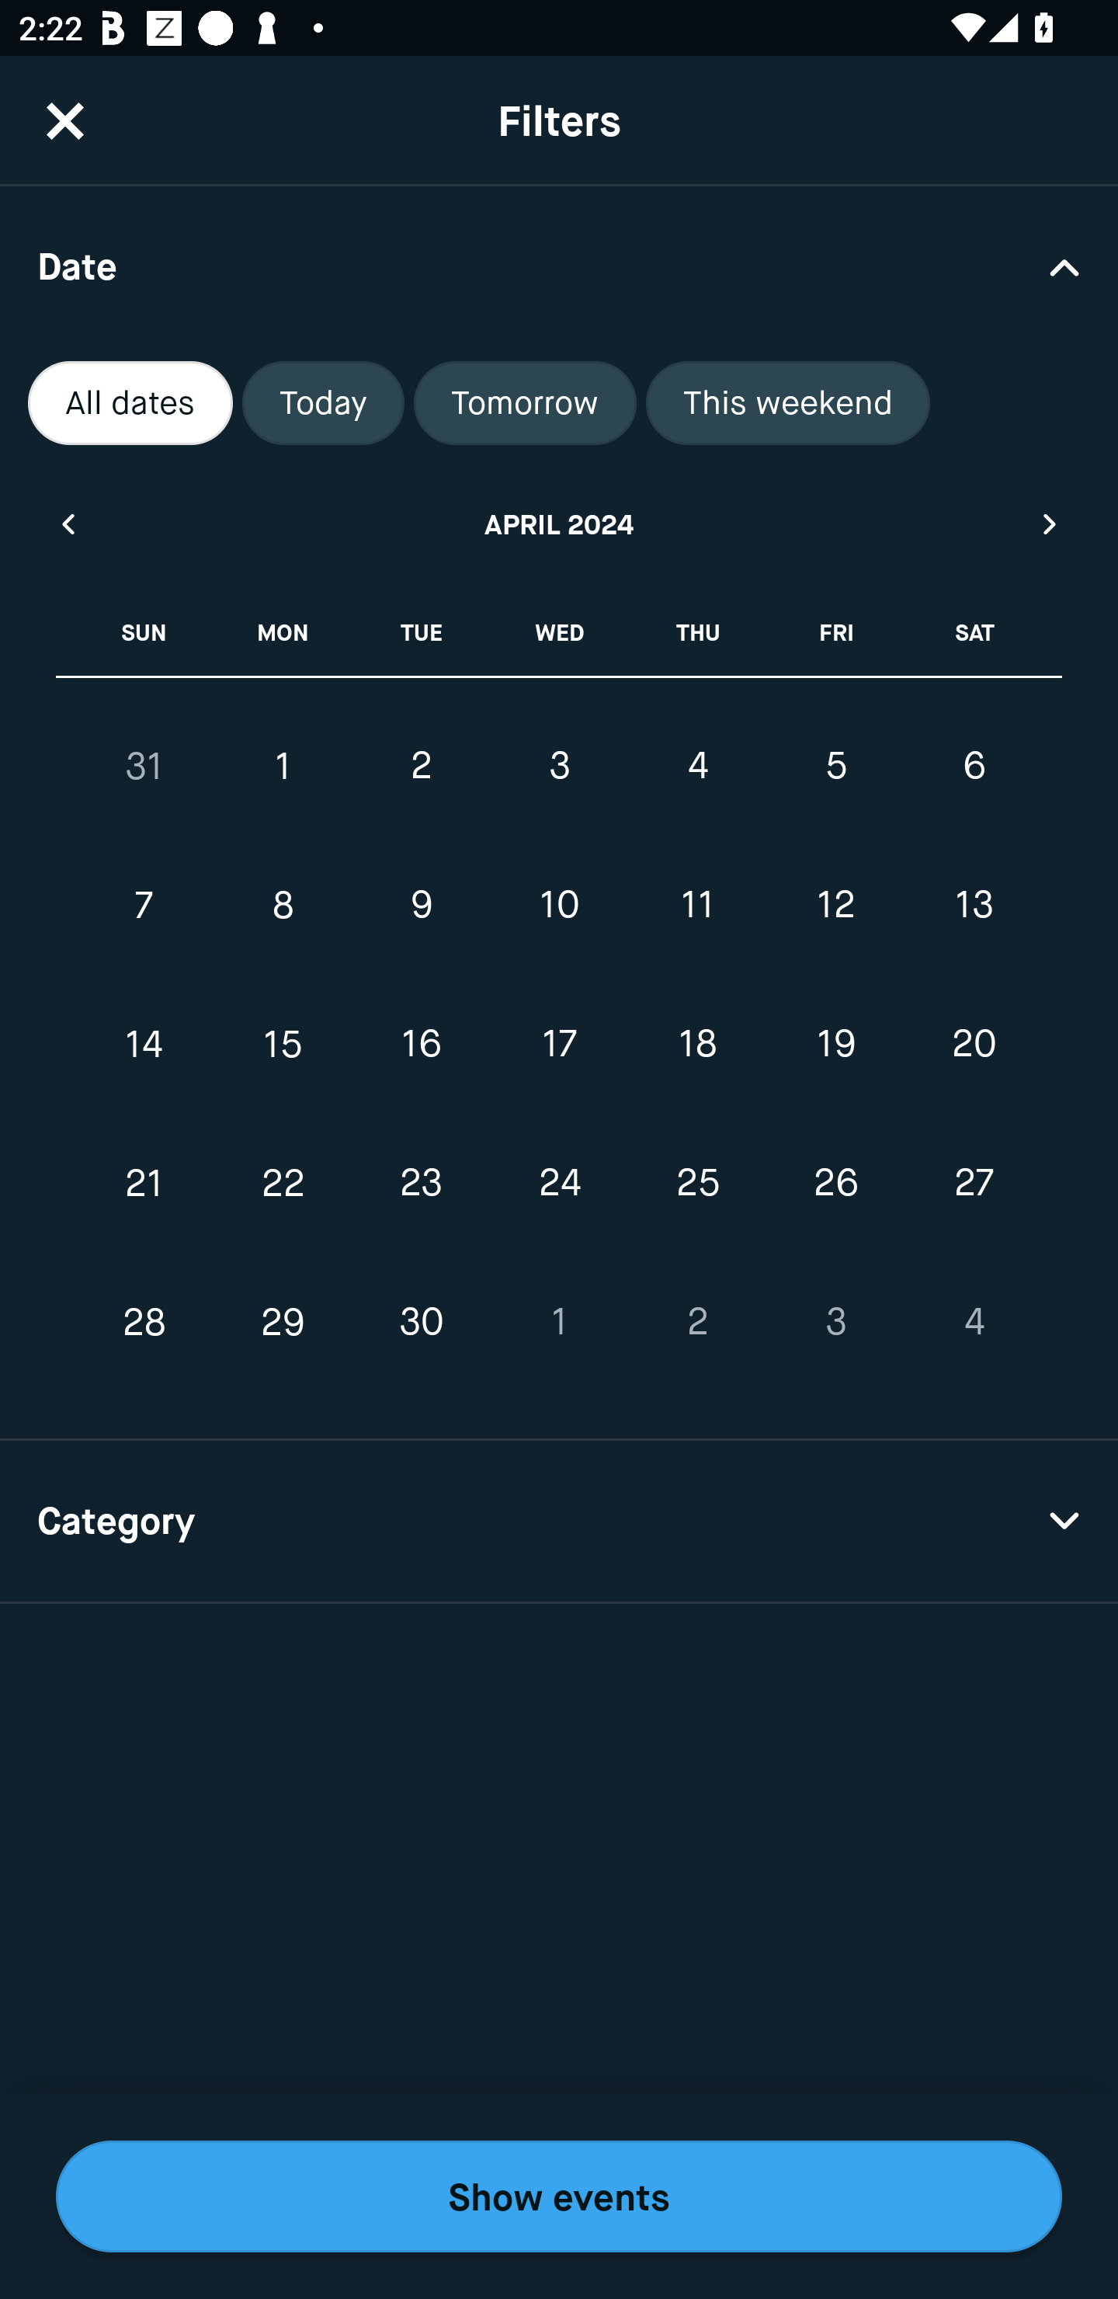 The width and height of the screenshot is (1118, 2299). Describe the element at coordinates (283, 766) in the screenshot. I see `1` at that location.